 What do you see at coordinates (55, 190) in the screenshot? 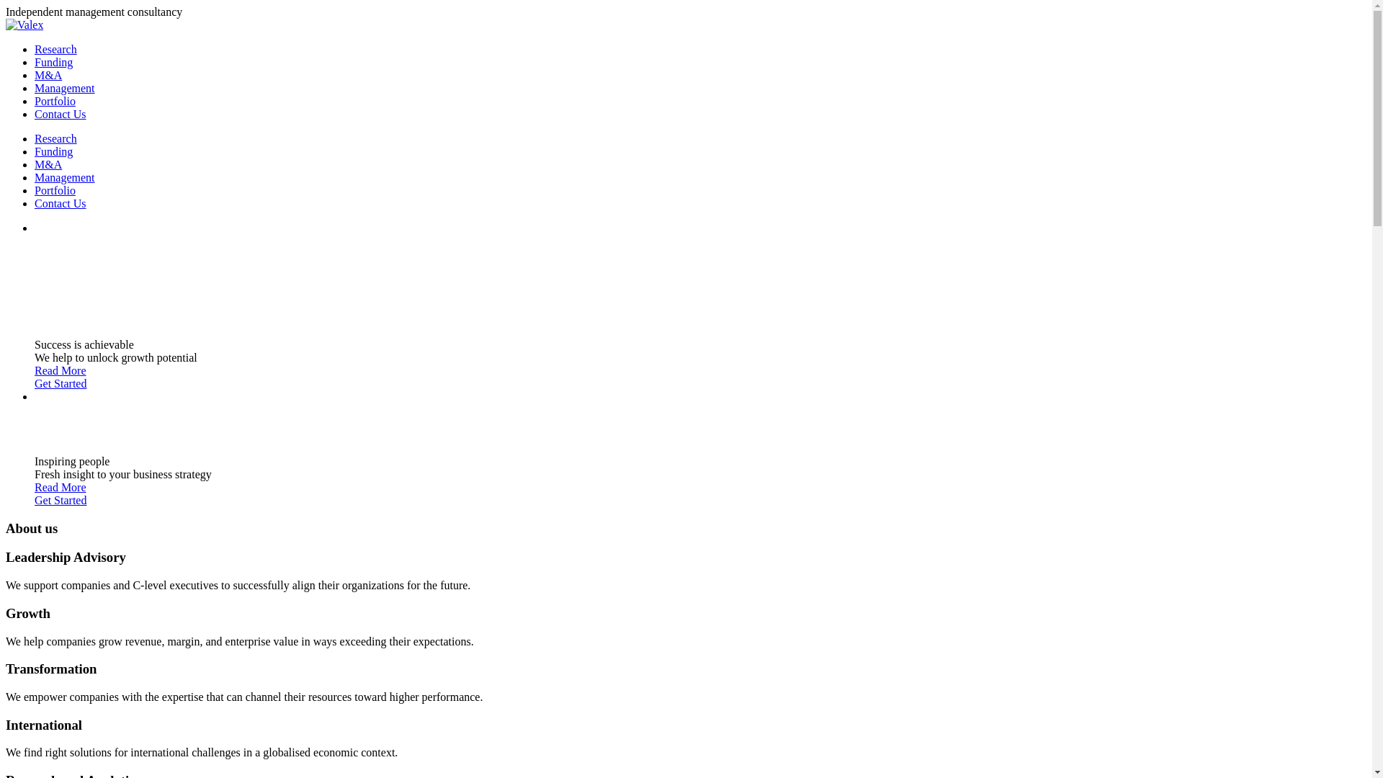
I see `Portfolio` at bounding box center [55, 190].